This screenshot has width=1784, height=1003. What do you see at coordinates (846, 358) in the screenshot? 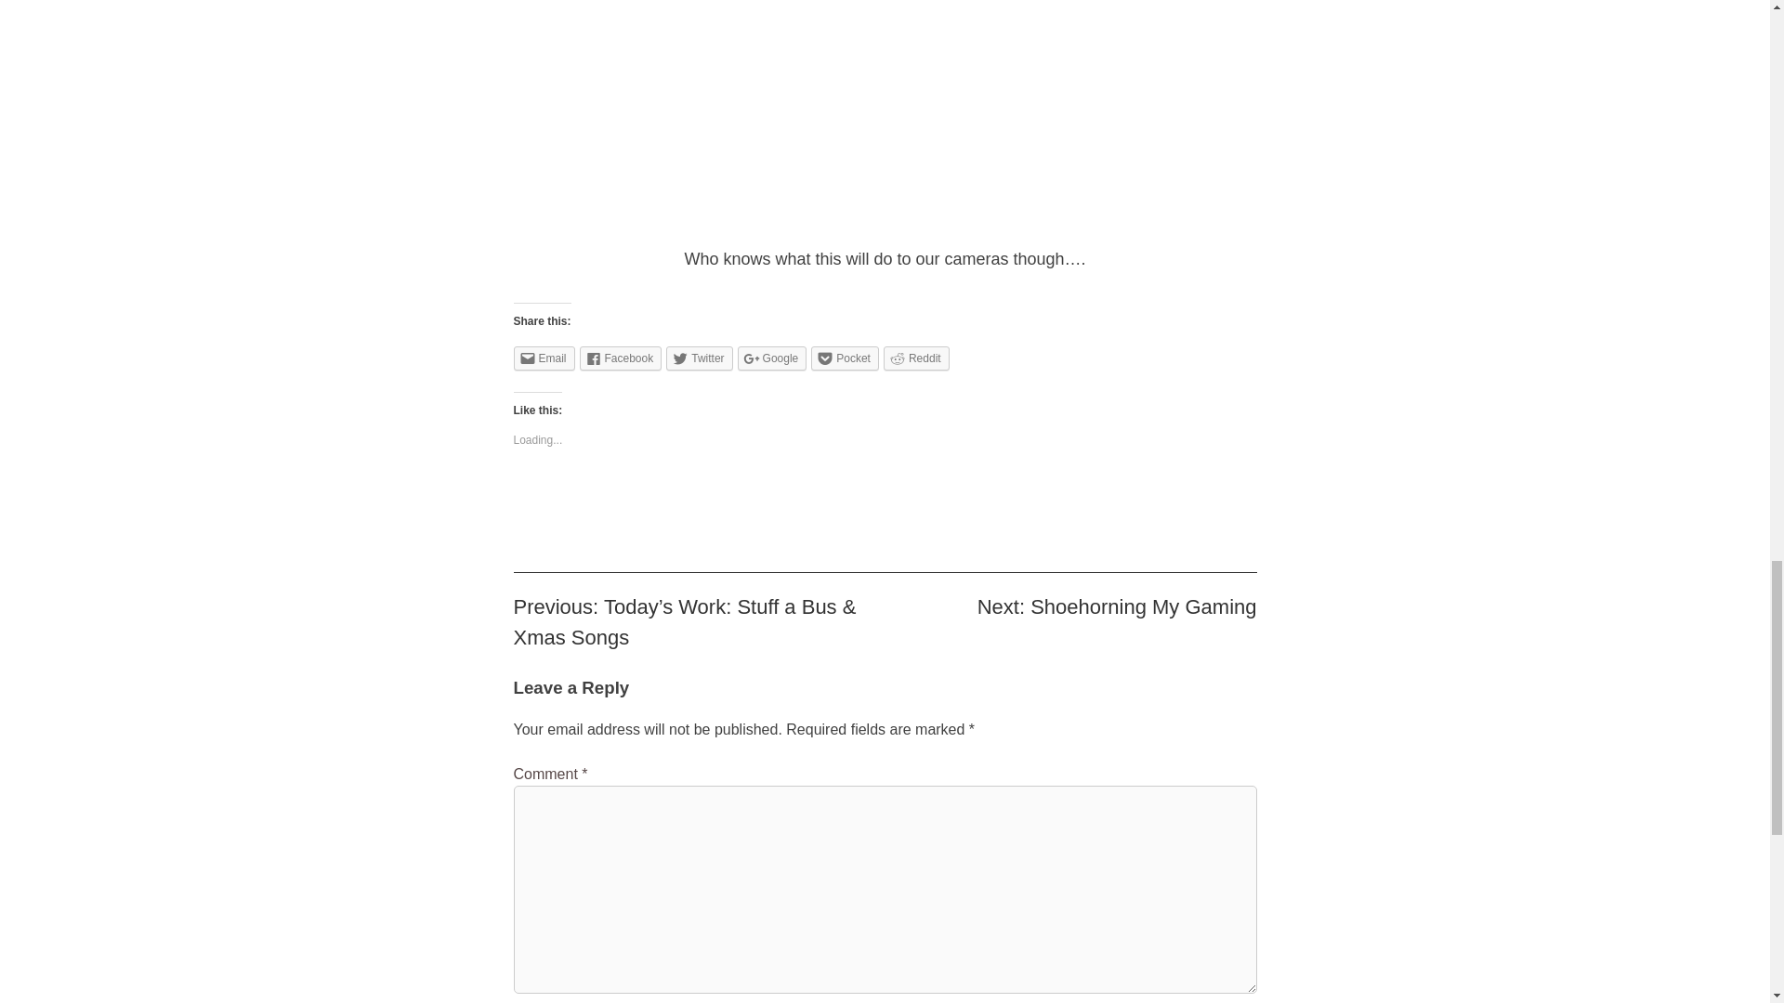
I see `Click to share on Pocket` at bounding box center [846, 358].